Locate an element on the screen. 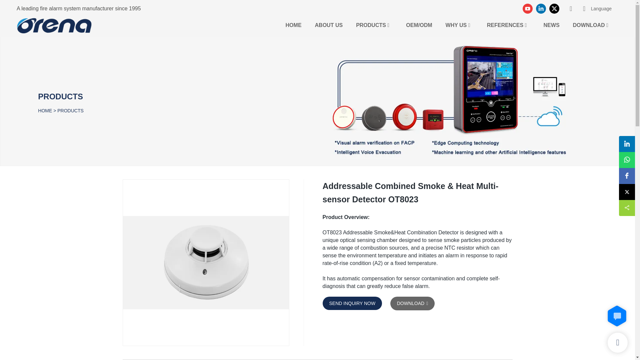 The height and width of the screenshot is (360, 640). twitter is located at coordinates (554, 9).